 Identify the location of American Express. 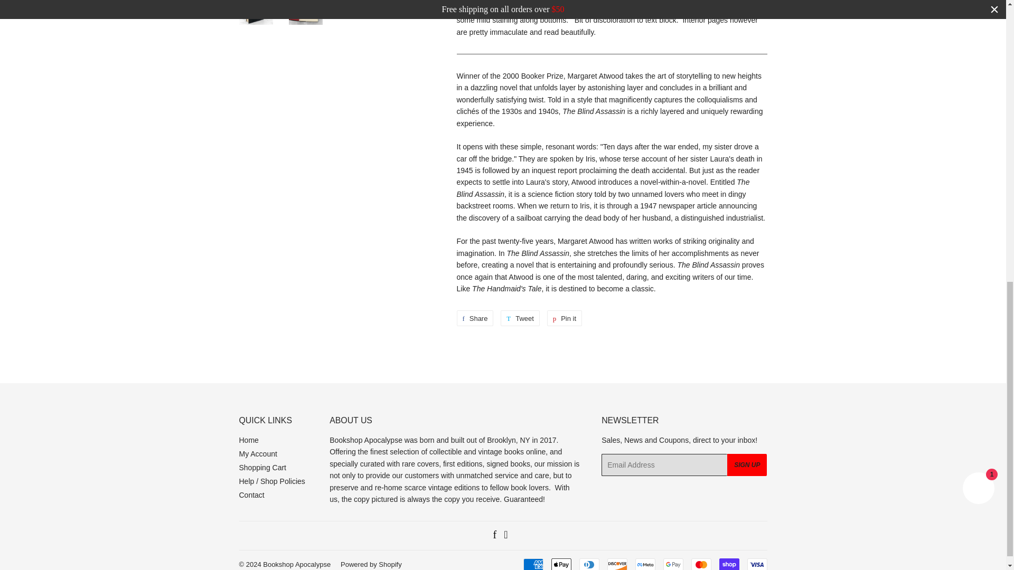
(532, 564).